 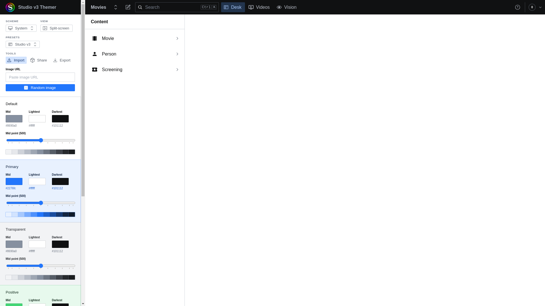 I want to click on Export, so click(x=62, y=60).